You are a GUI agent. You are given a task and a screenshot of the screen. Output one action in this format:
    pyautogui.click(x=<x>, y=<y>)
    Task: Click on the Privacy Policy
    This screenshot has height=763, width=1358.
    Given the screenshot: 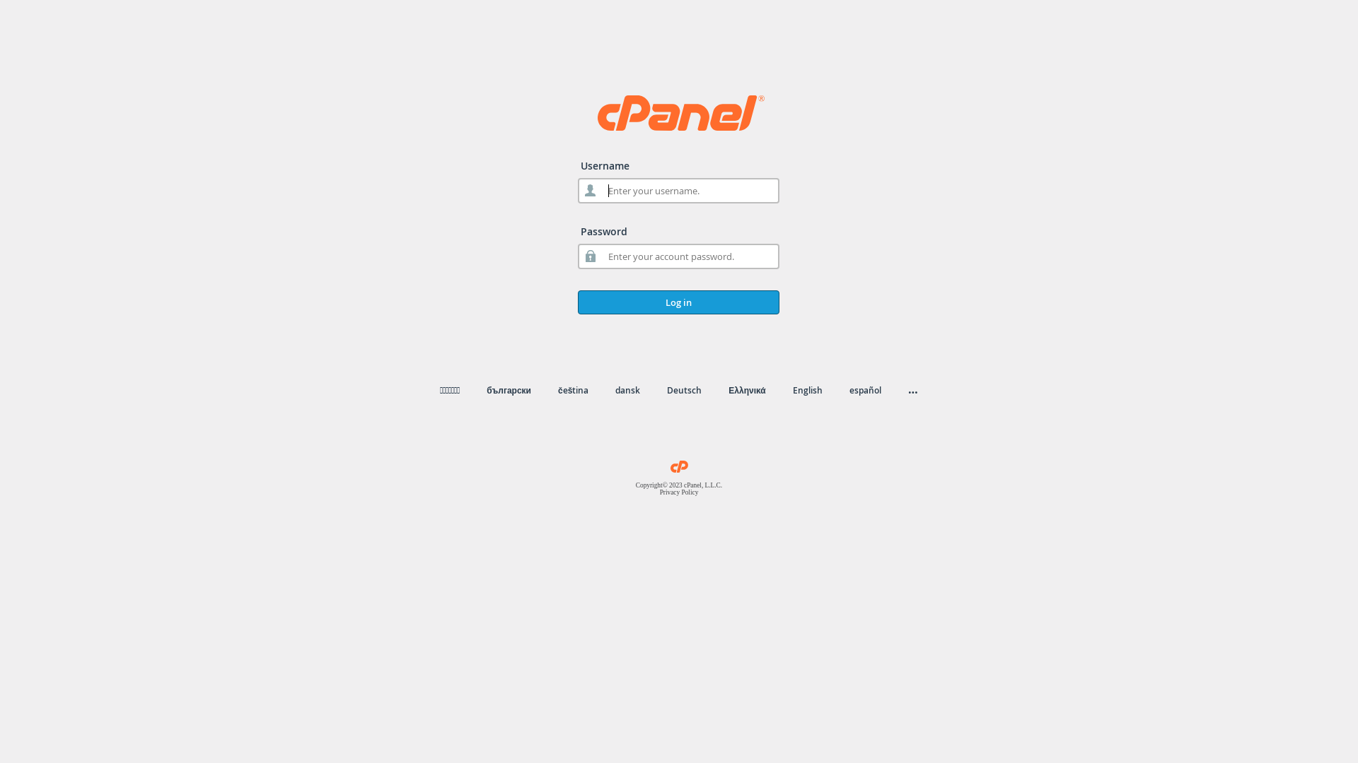 What is the action you would take?
    pyautogui.click(x=679, y=492)
    